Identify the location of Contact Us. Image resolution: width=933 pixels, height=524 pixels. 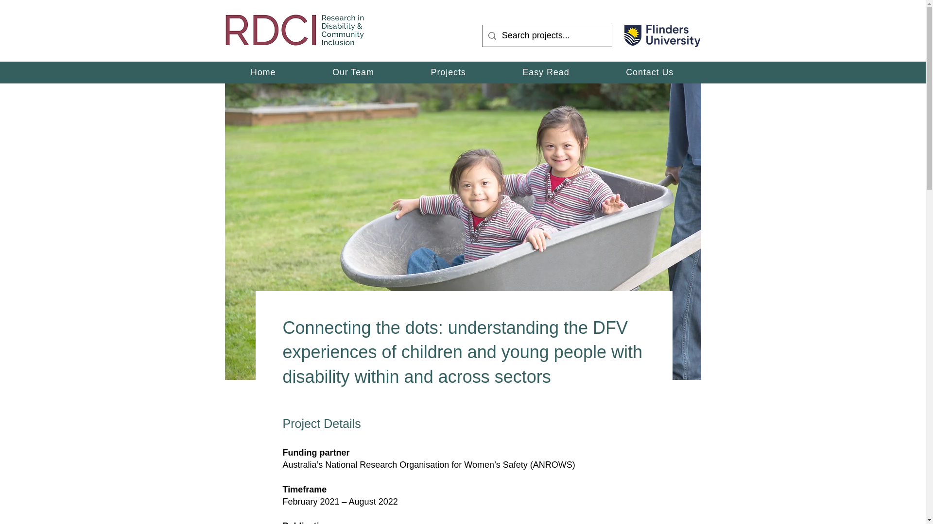
(650, 72).